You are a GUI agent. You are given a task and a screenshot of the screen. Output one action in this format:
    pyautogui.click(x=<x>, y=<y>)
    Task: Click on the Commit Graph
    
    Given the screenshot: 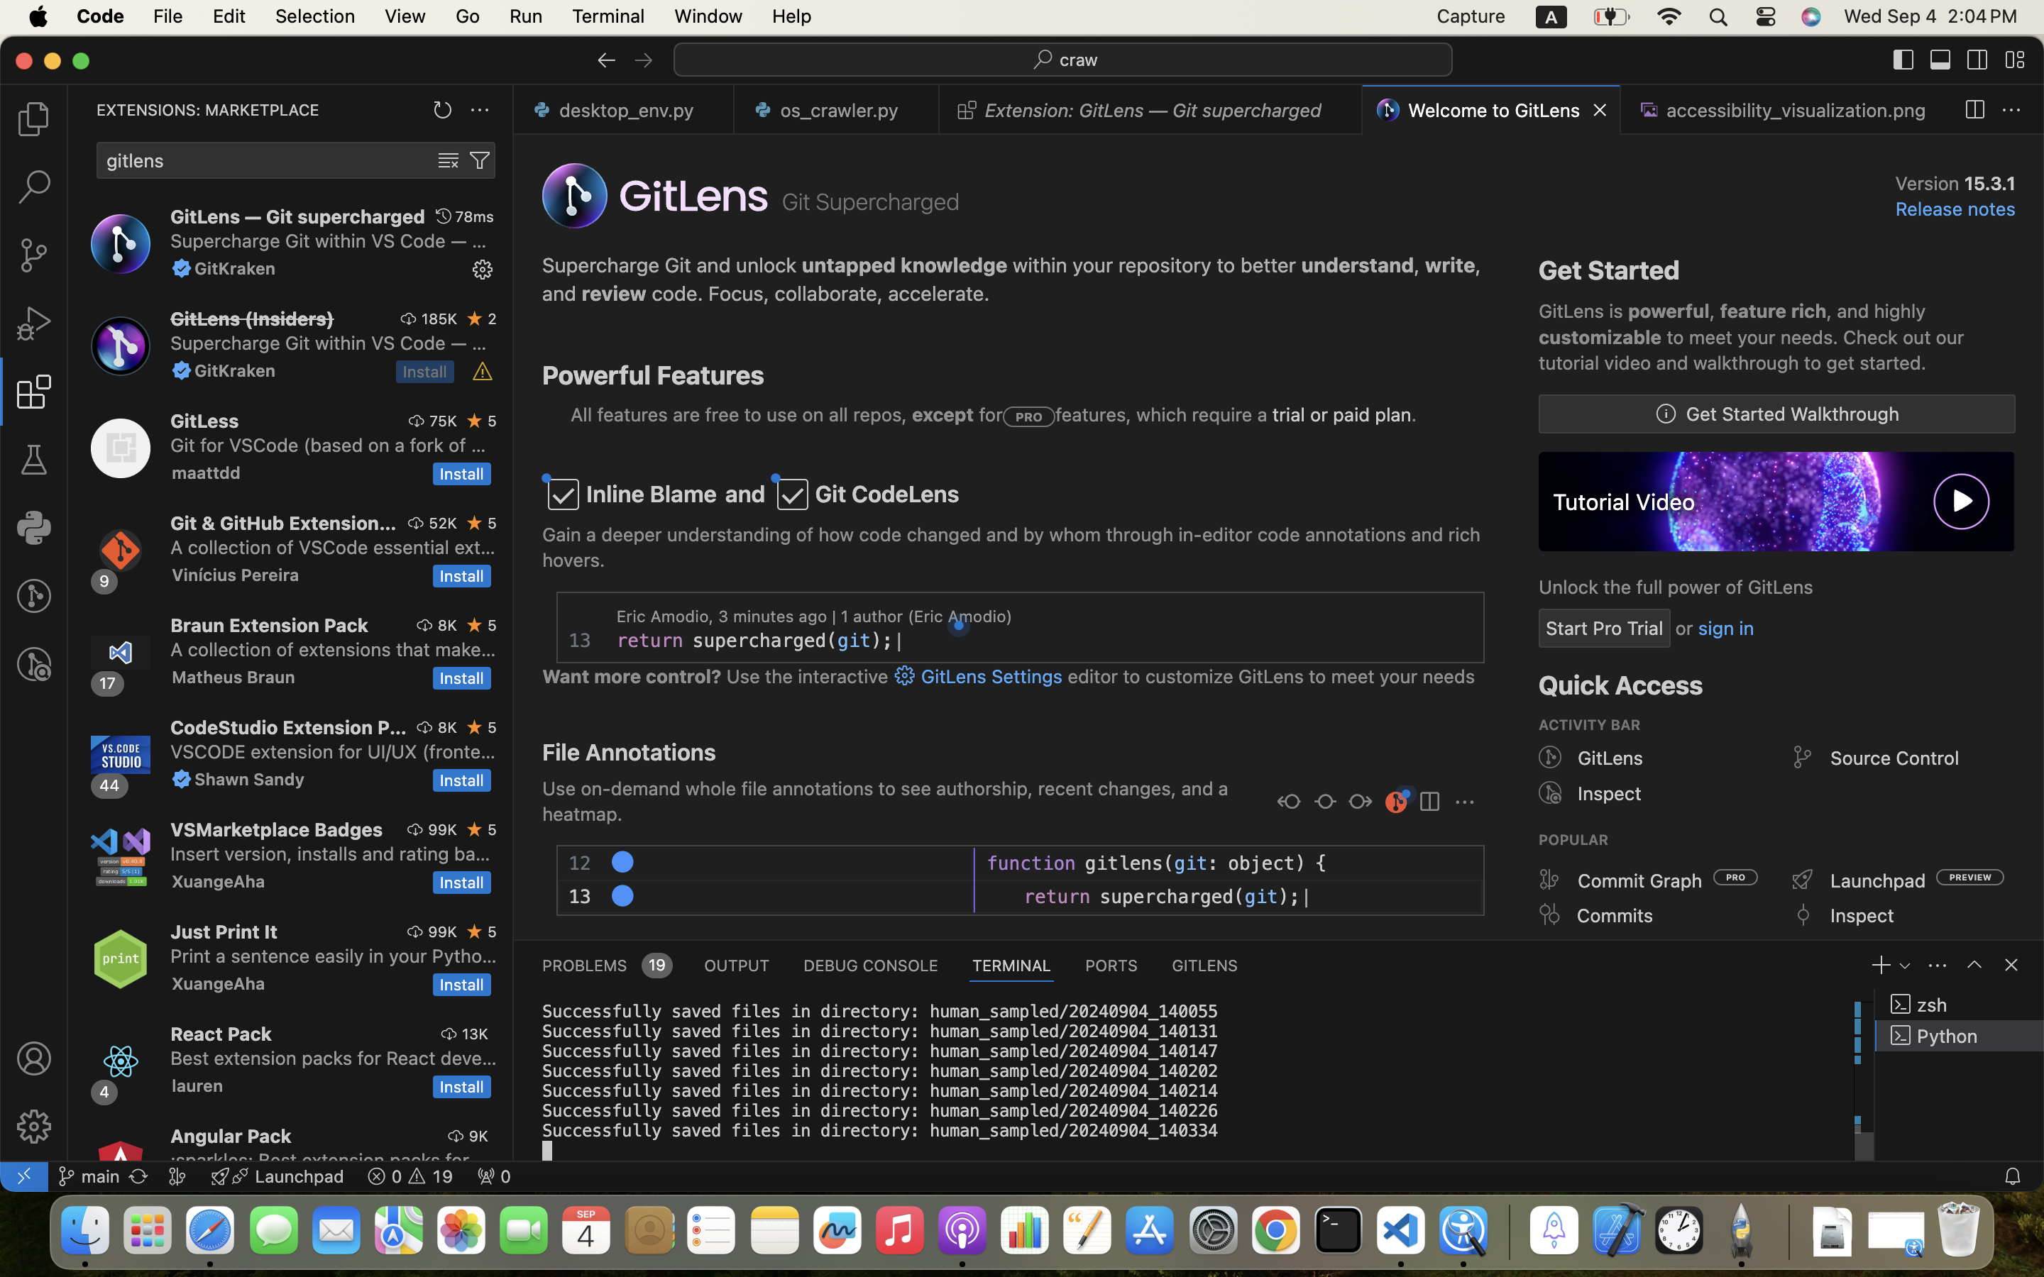 What is the action you would take?
    pyautogui.click(x=1641, y=880)
    